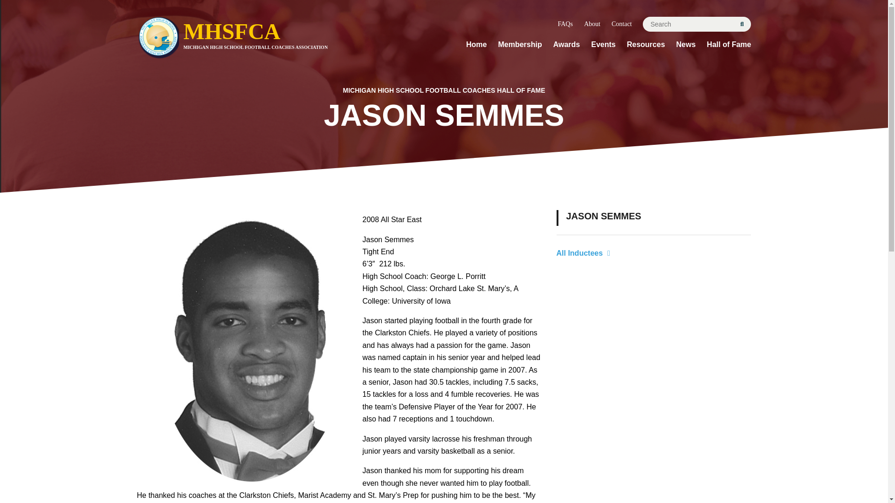 This screenshot has height=503, width=895. Describe the element at coordinates (566, 45) in the screenshot. I see `Awards` at that location.